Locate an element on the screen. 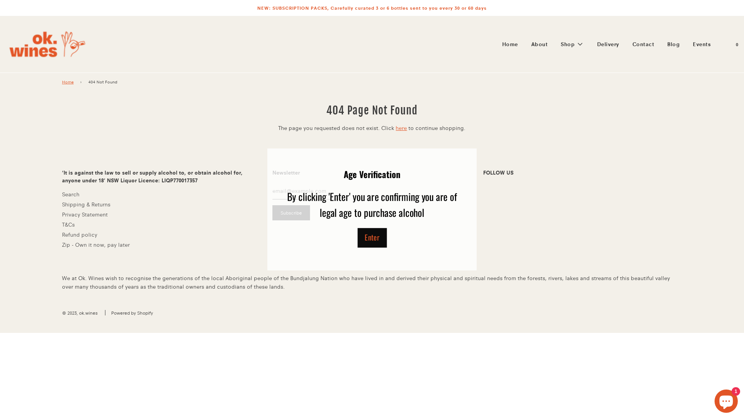  Shipping & Returns is located at coordinates (86, 204).